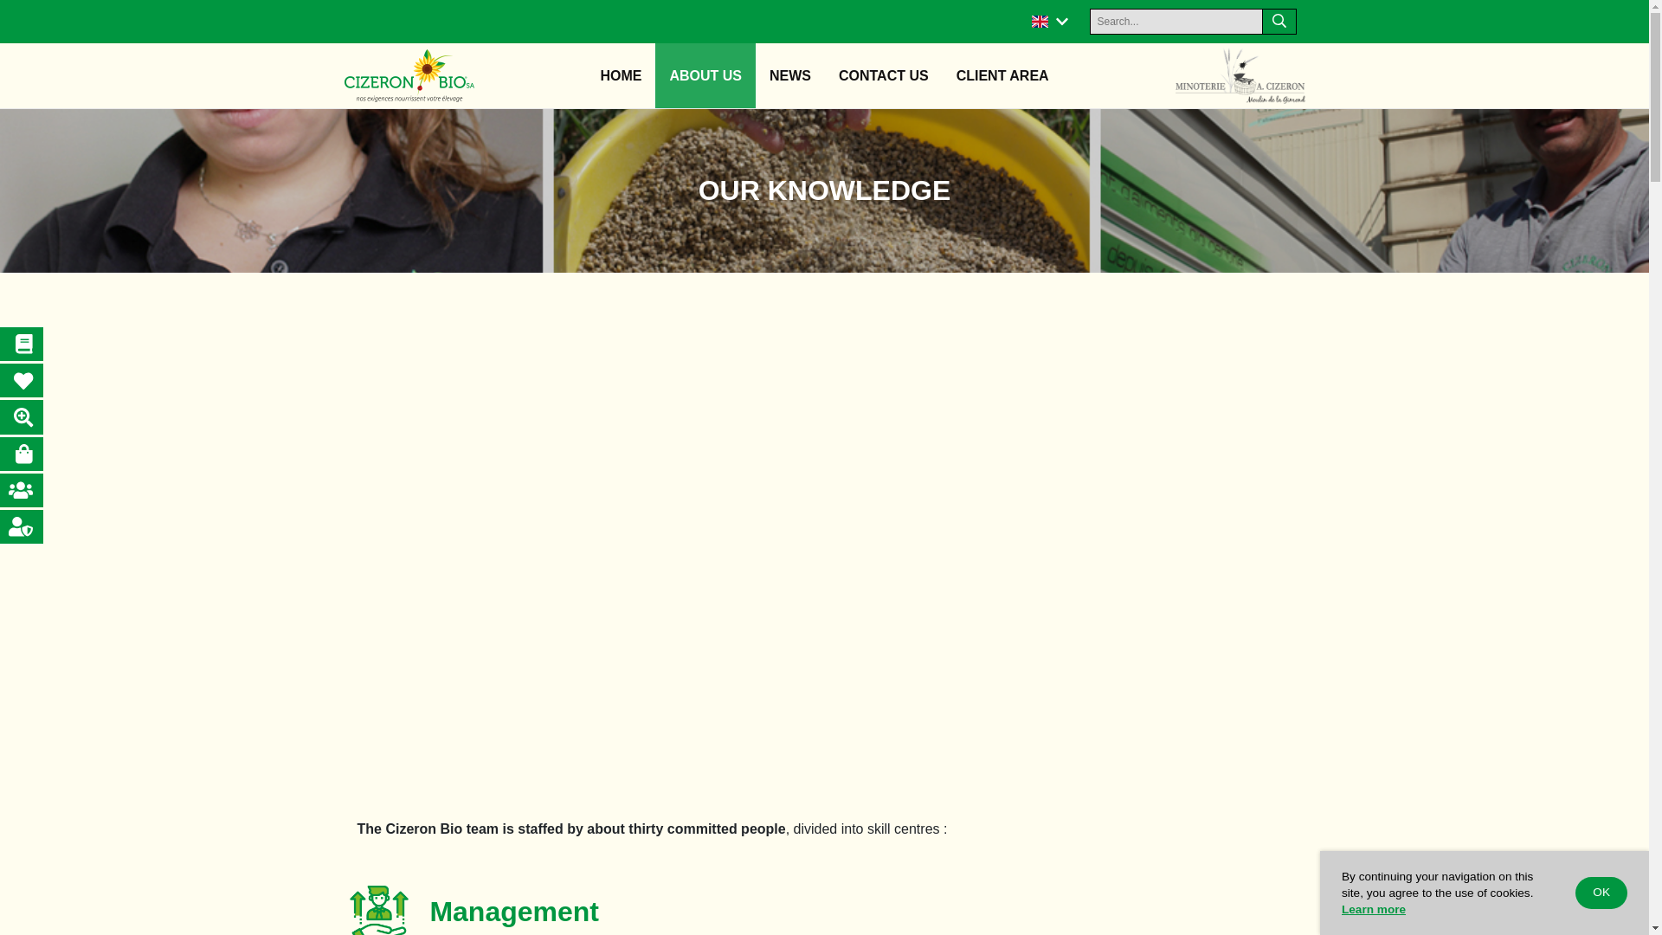 The height and width of the screenshot is (935, 1662). Describe the element at coordinates (705, 75) in the screenshot. I see `ABOUT US` at that location.